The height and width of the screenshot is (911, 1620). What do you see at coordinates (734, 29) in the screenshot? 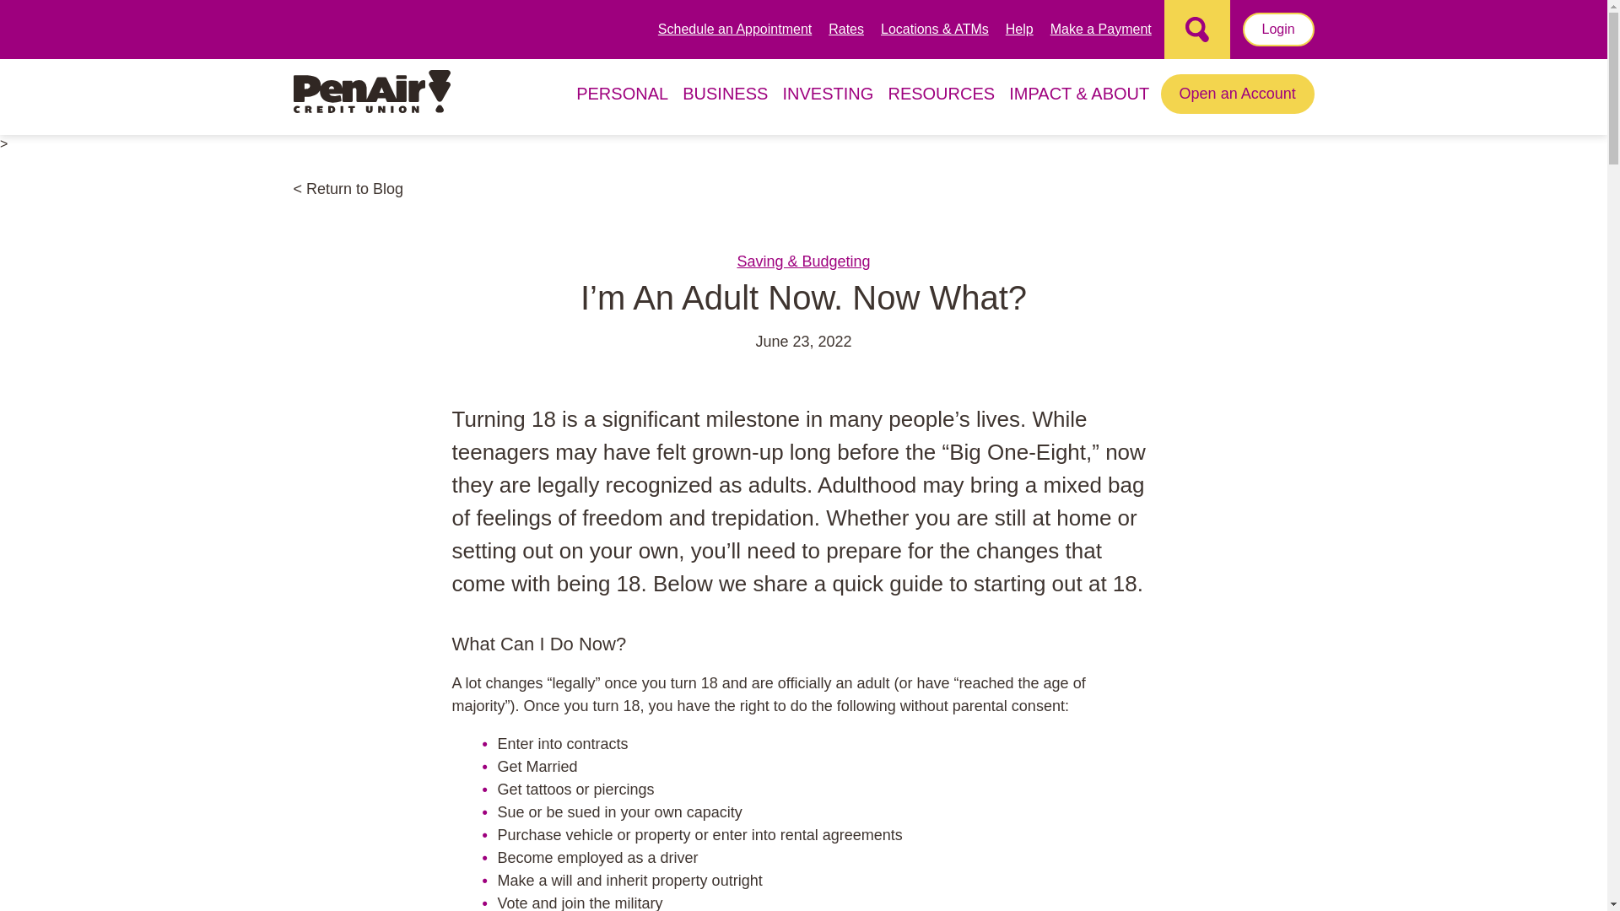
I see `Schedule an Appointment` at bounding box center [734, 29].